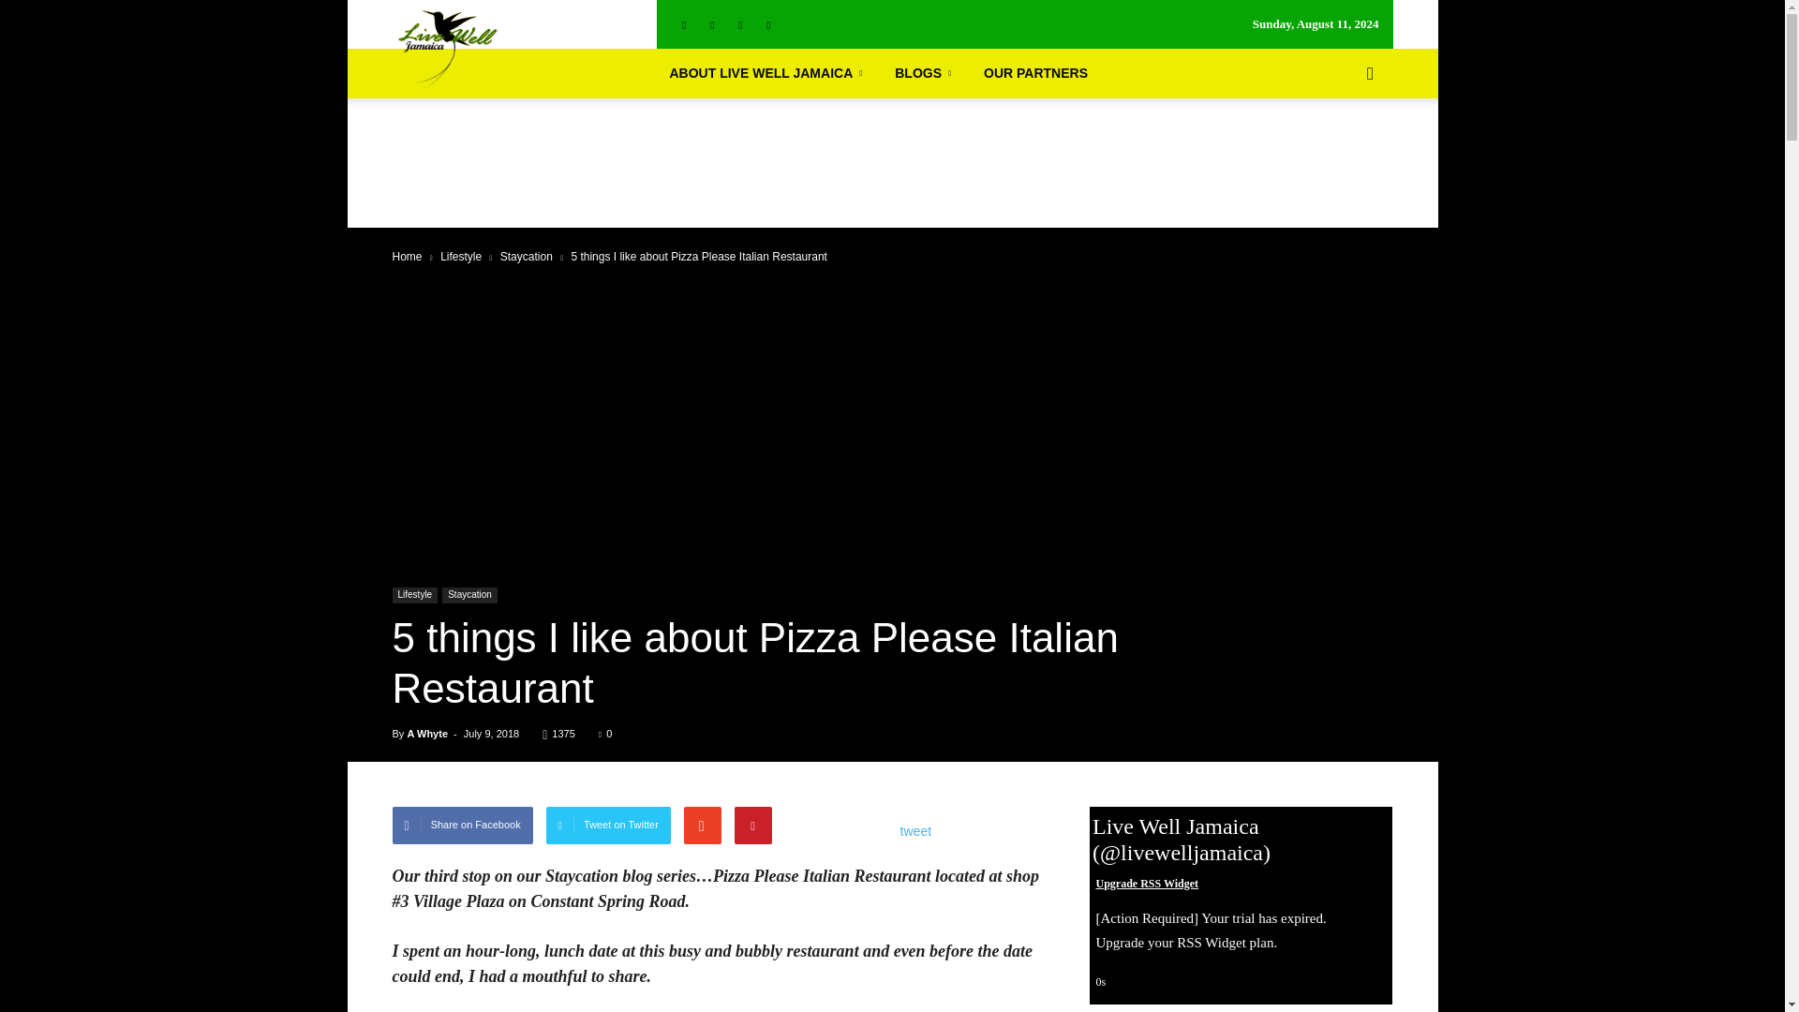 The height and width of the screenshot is (1012, 1799). What do you see at coordinates (461, 256) in the screenshot?
I see `View all posts in Lifestyle` at bounding box center [461, 256].